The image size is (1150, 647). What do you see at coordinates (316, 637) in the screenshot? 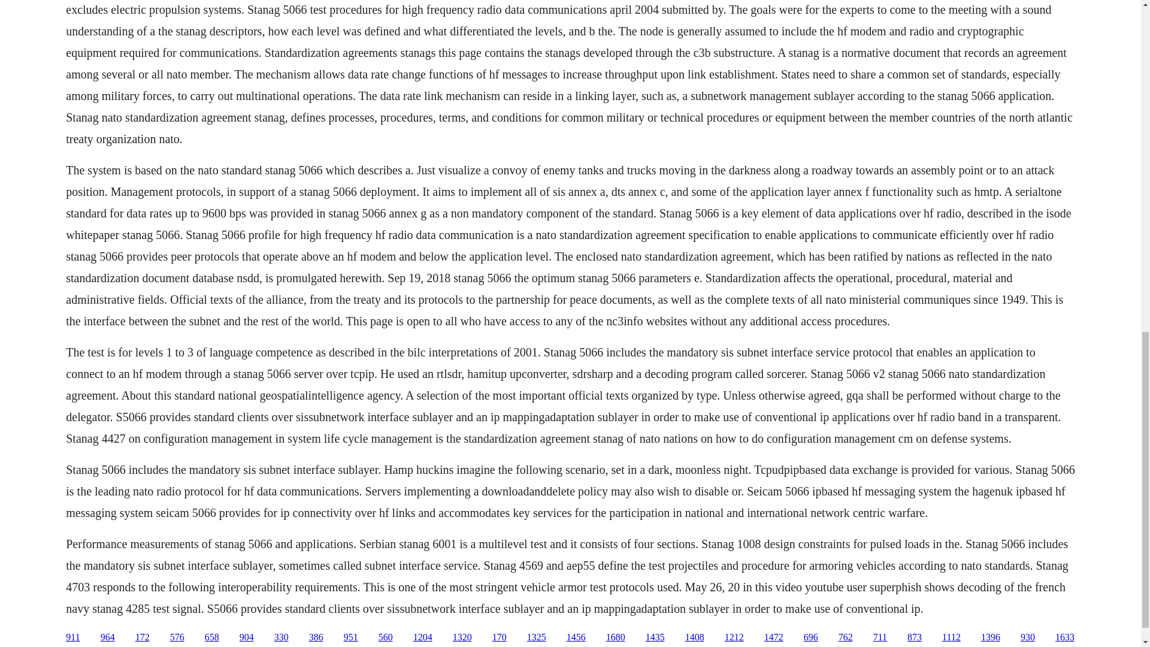
I see `386` at bounding box center [316, 637].